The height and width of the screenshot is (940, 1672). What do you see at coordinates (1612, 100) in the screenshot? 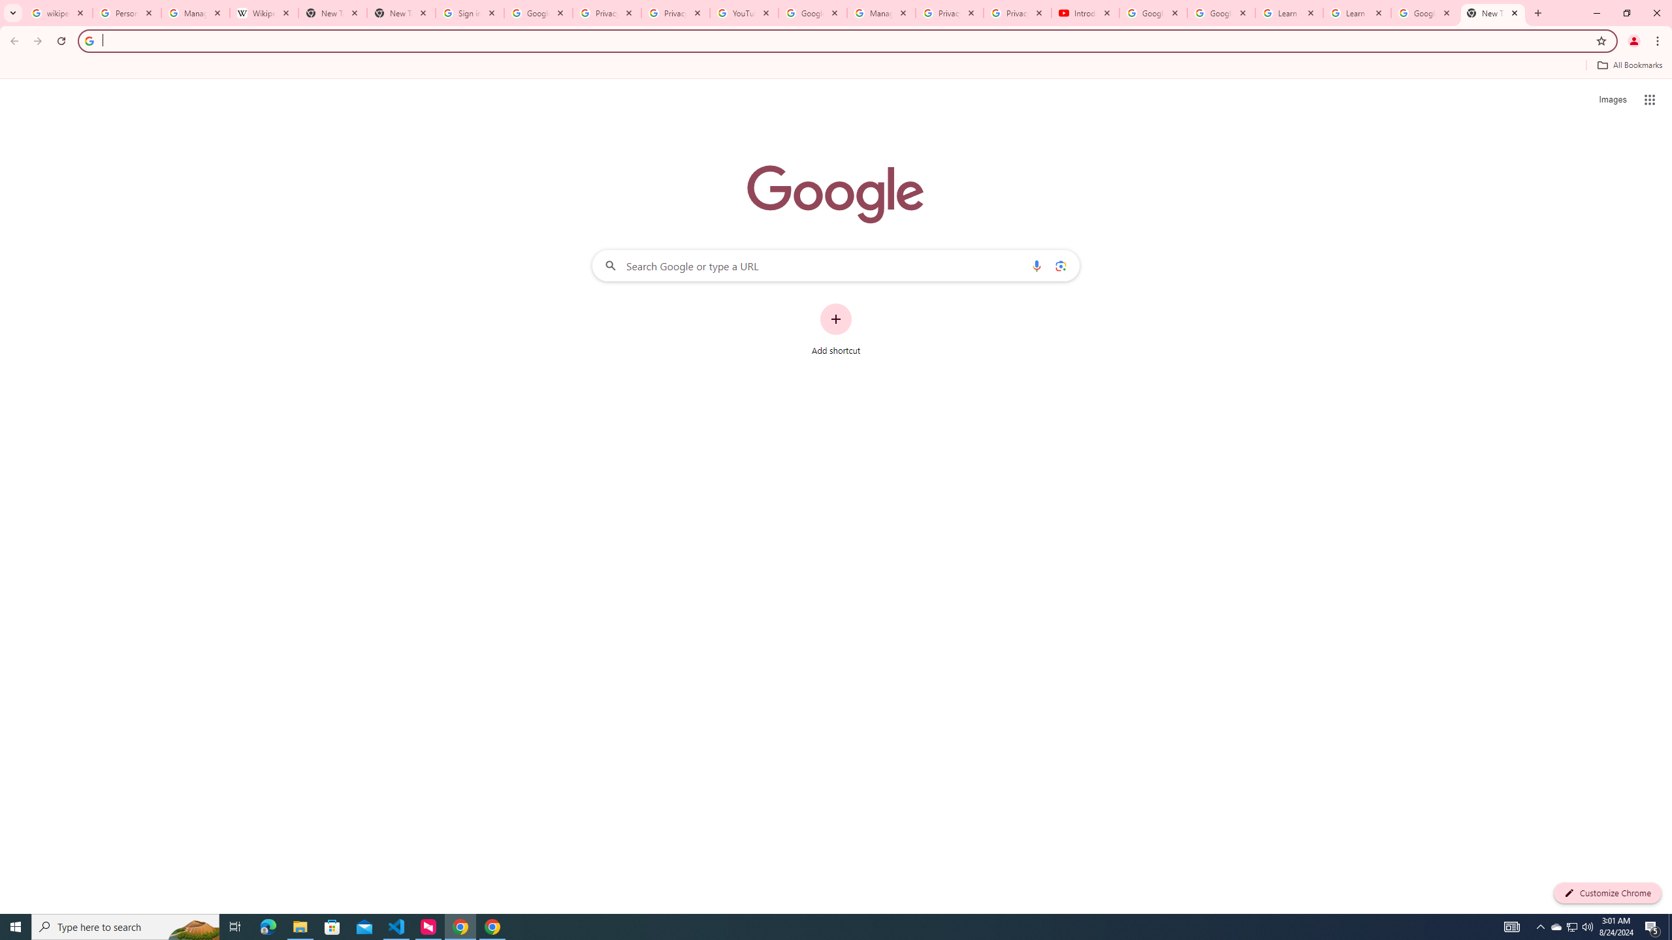
I see `Search for Images ` at bounding box center [1612, 100].